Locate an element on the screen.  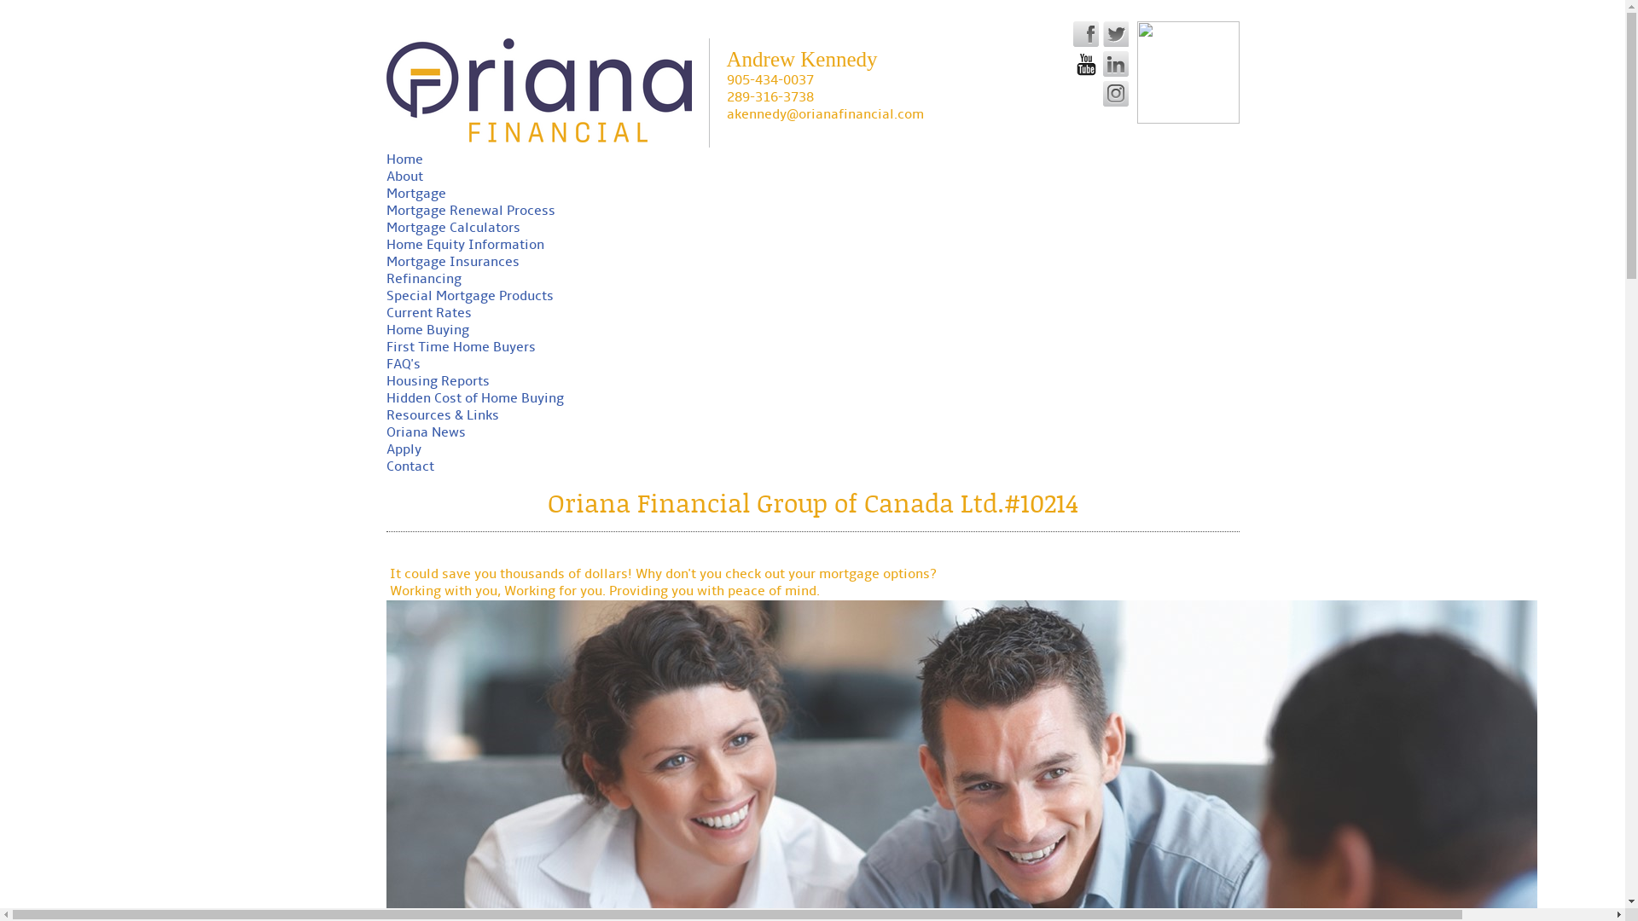
FAQ's is located at coordinates (403, 365).